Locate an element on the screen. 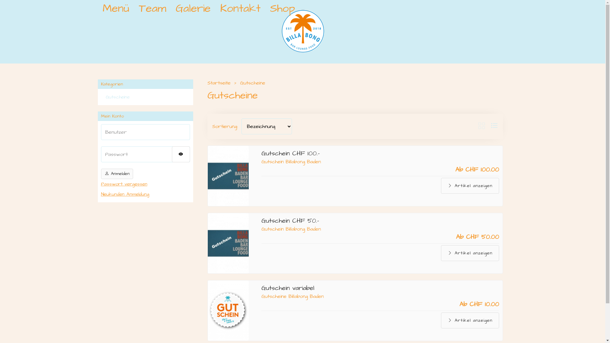  Gutschein CHF 50.- is located at coordinates (290, 221).